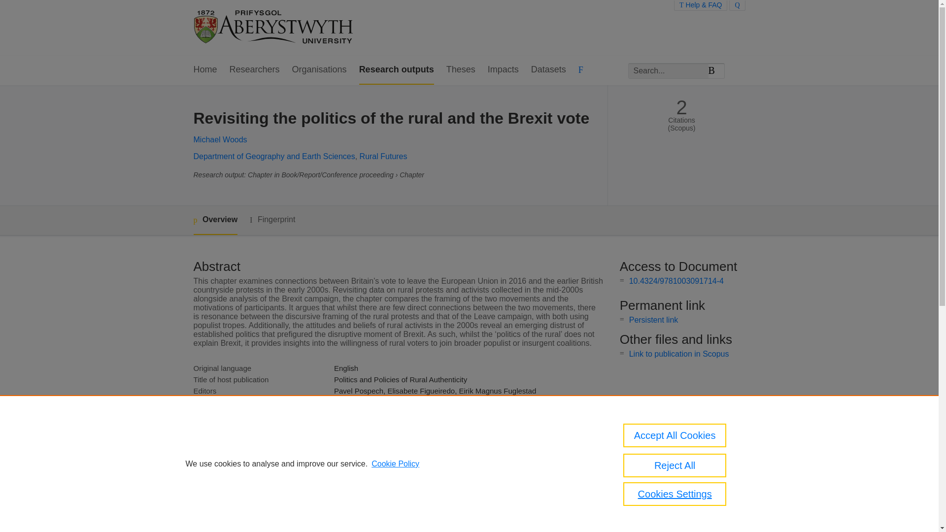 The image size is (946, 532). Describe the element at coordinates (503, 70) in the screenshot. I see `Impacts` at that location.